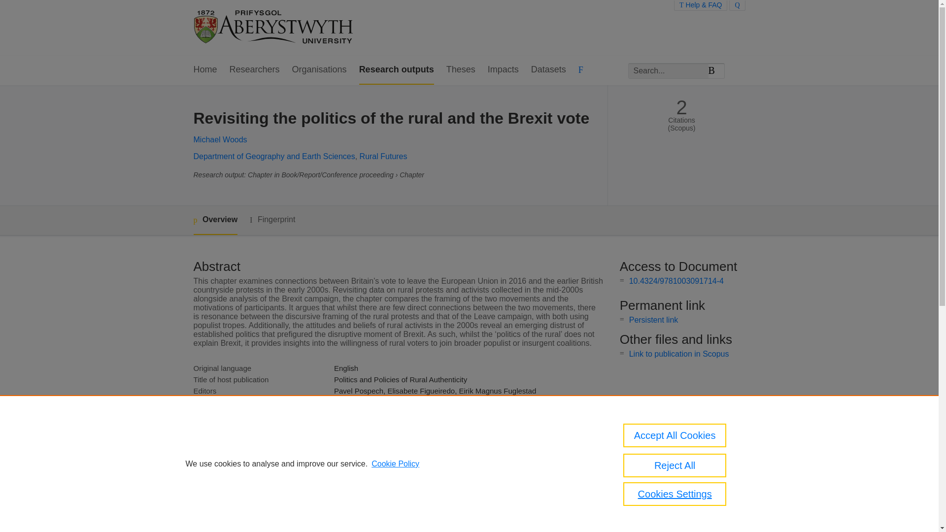 The image size is (946, 532). Describe the element at coordinates (503, 70) in the screenshot. I see `Impacts` at that location.